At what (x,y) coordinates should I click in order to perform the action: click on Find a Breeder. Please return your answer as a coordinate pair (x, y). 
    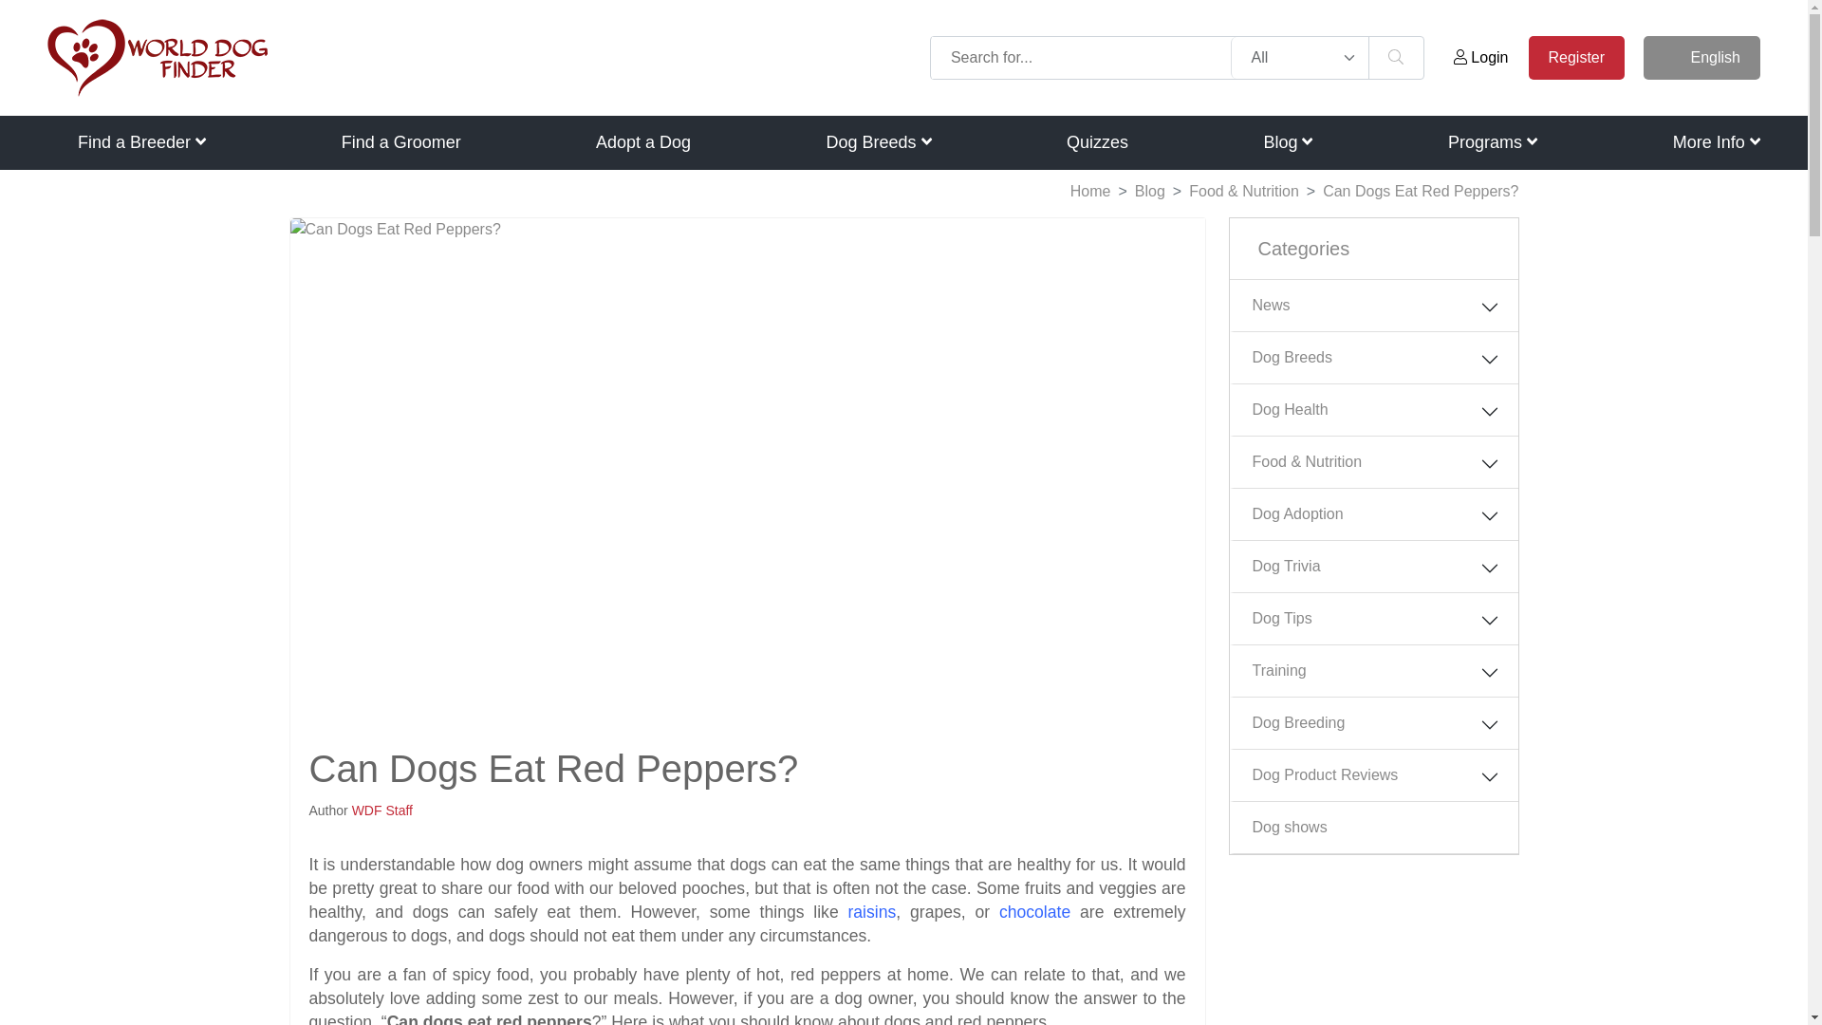
    Looking at the image, I should click on (141, 142).